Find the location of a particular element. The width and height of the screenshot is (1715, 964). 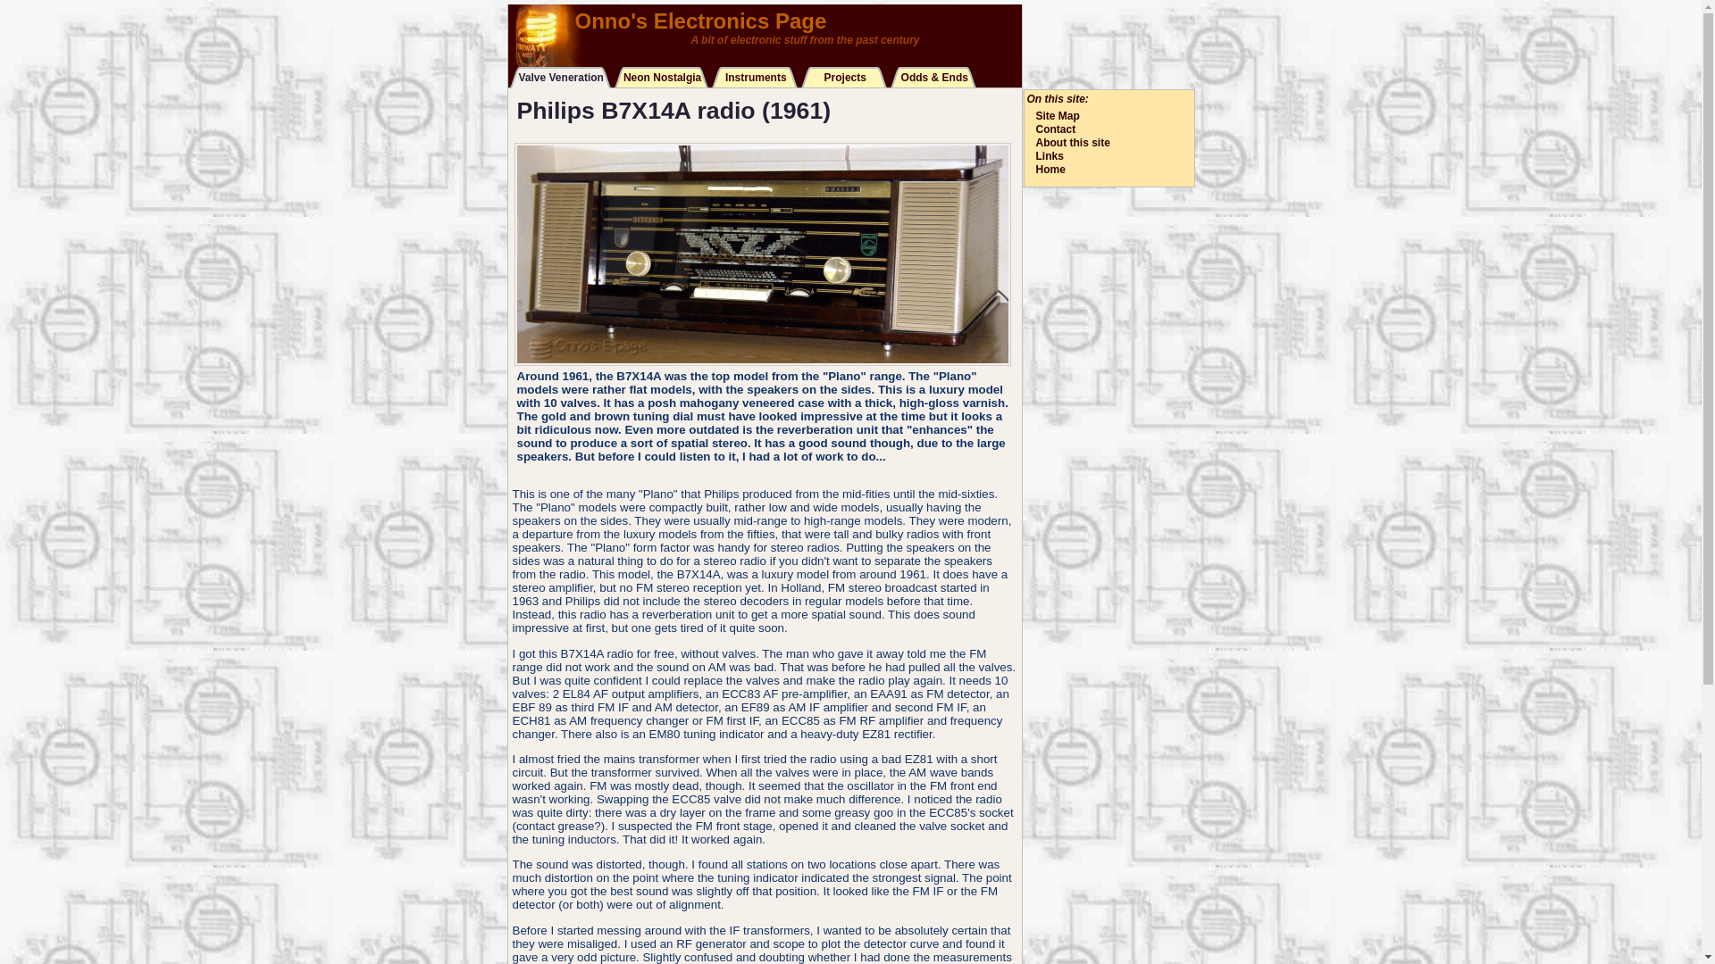

Links is located at coordinates (1049, 156).